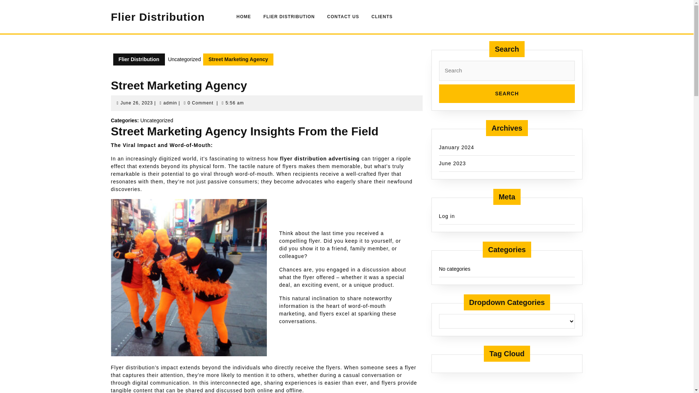 The image size is (699, 393). Describe the element at coordinates (157, 17) in the screenshot. I see `Flier Distribution` at that location.